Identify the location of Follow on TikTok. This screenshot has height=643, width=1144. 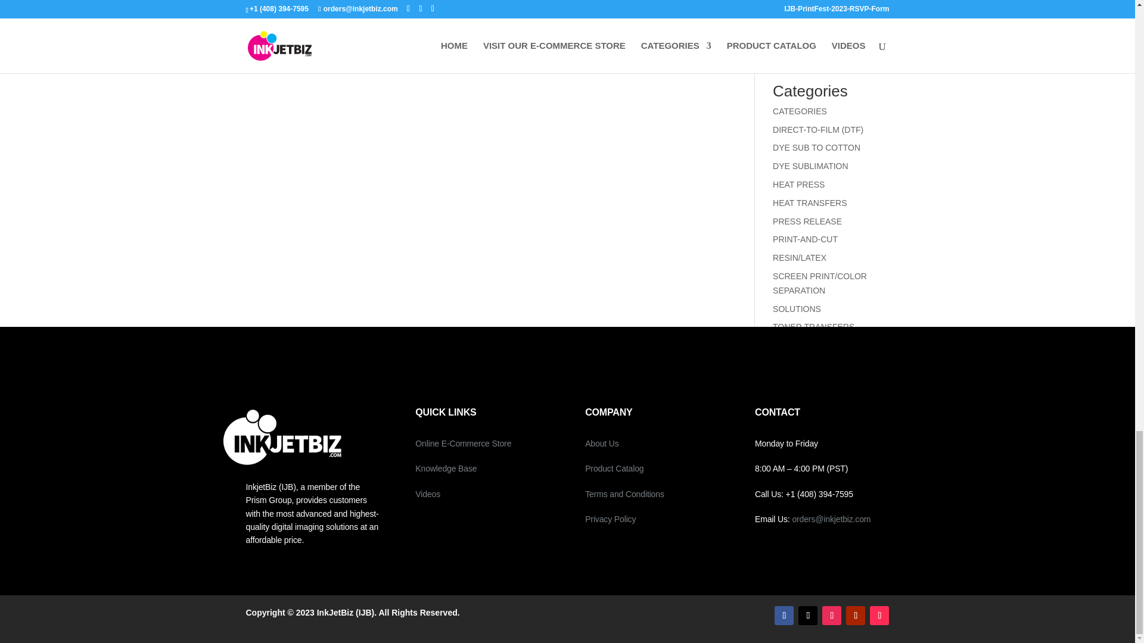
(879, 616).